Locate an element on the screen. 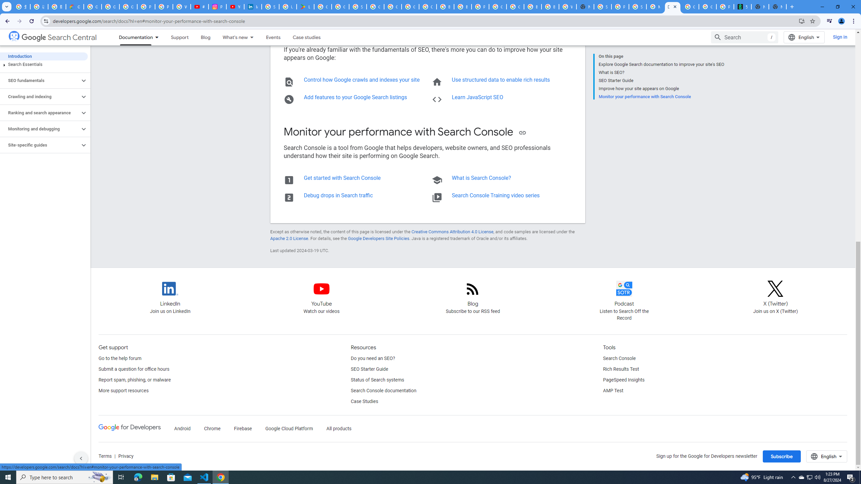 This screenshot has width=861, height=484. RSS feed for the Search Central Blog is located at coordinates (473, 294).